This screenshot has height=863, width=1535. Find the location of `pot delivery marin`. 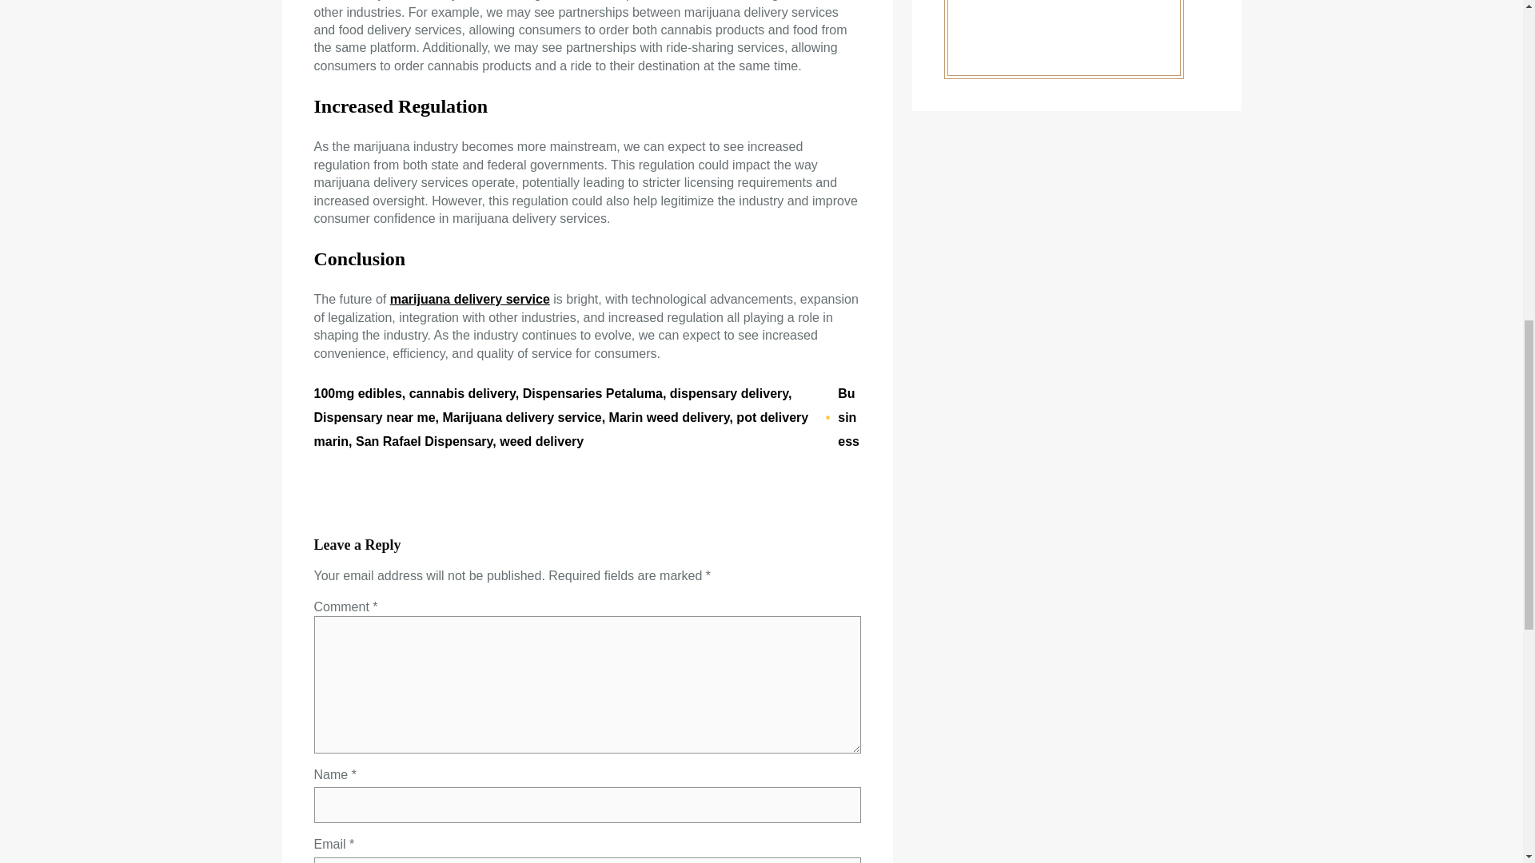

pot delivery marin is located at coordinates (560, 429).